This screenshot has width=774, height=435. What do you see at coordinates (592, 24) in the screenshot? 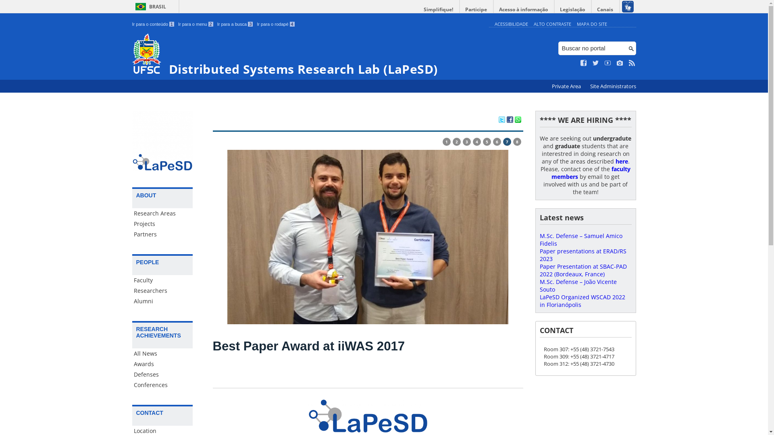
I see `MAPA DO SITE` at bounding box center [592, 24].